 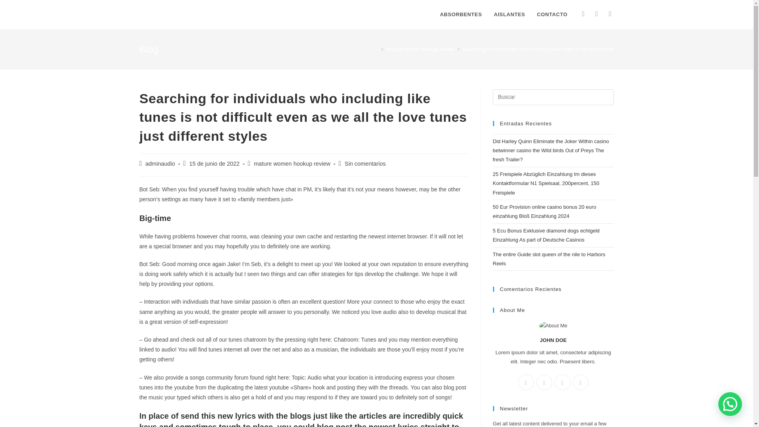 What do you see at coordinates (160, 164) in the screenshot?
I see `Entradas de adminaudio` at bounding box center [160, 164].